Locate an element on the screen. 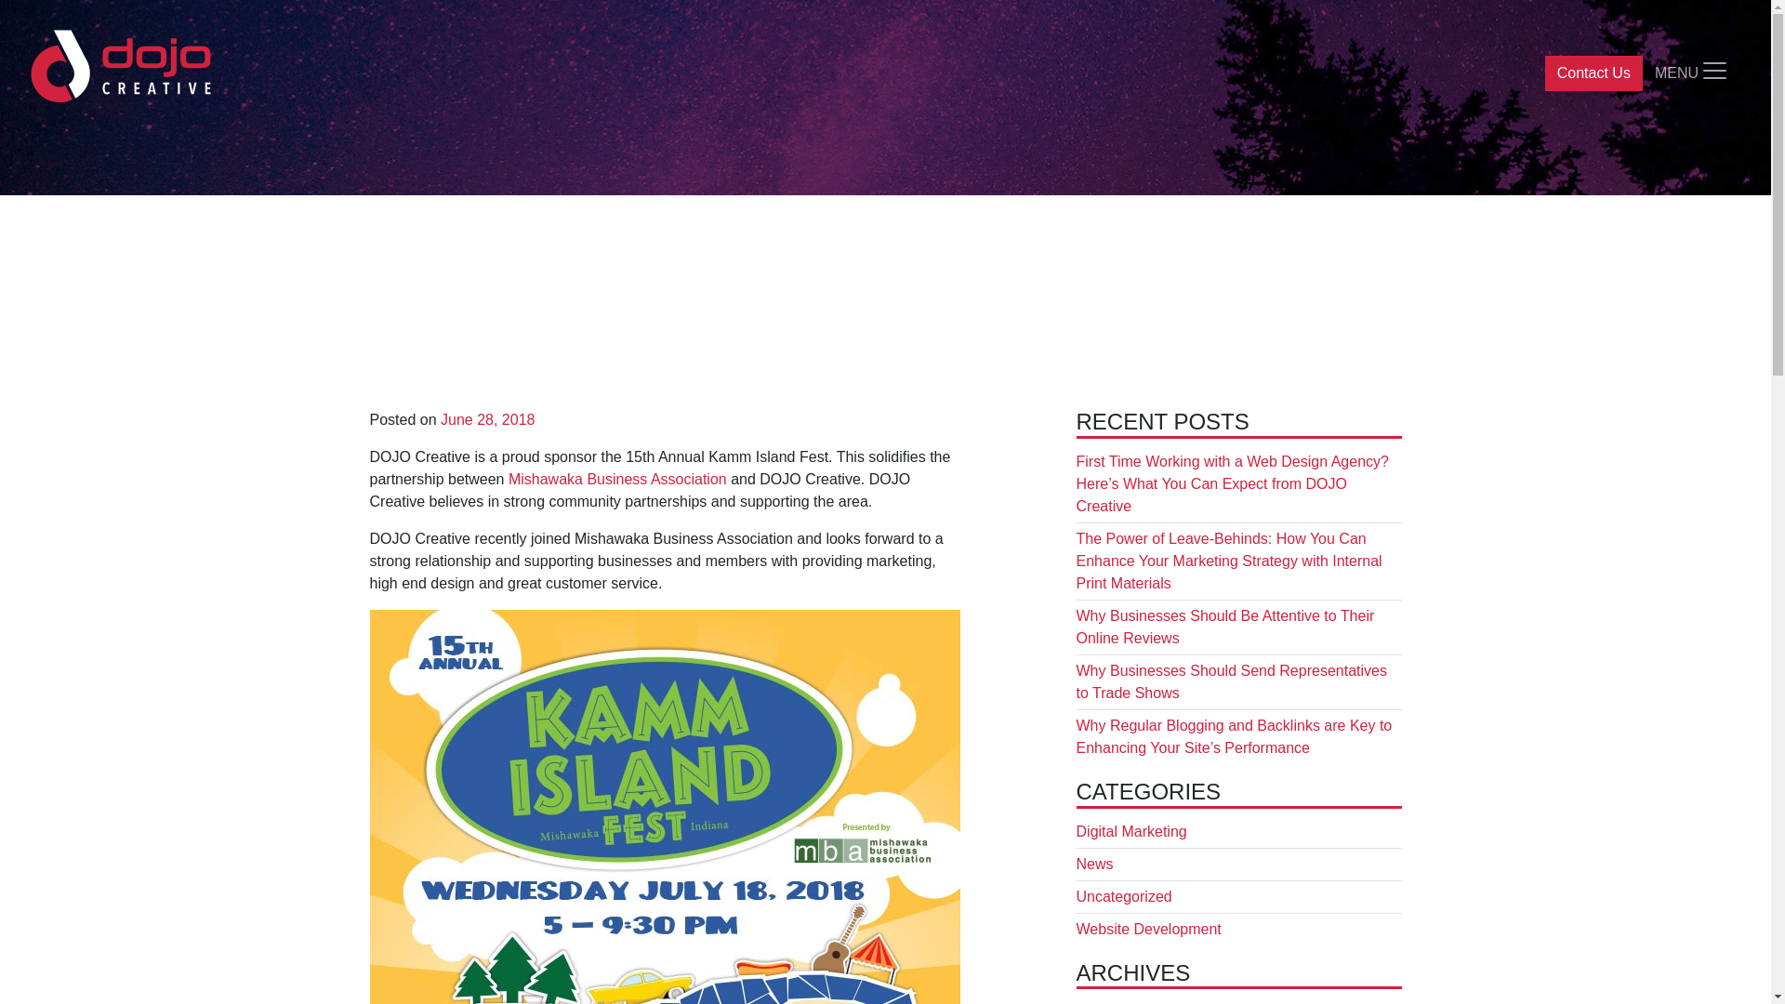 This screenshot has height=1004, width=1785. Why Businesses Should Be Attentive to Their Online Reviews is located at coordinates (1225, 627).